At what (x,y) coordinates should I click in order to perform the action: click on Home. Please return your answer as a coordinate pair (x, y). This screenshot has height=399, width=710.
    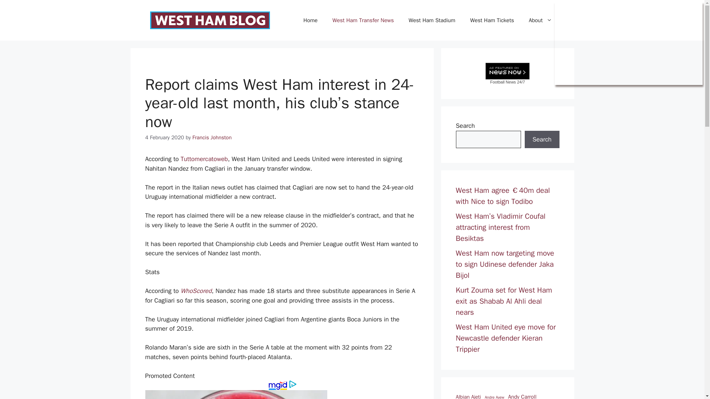
    Looking at the image, I should click on (311, 20).